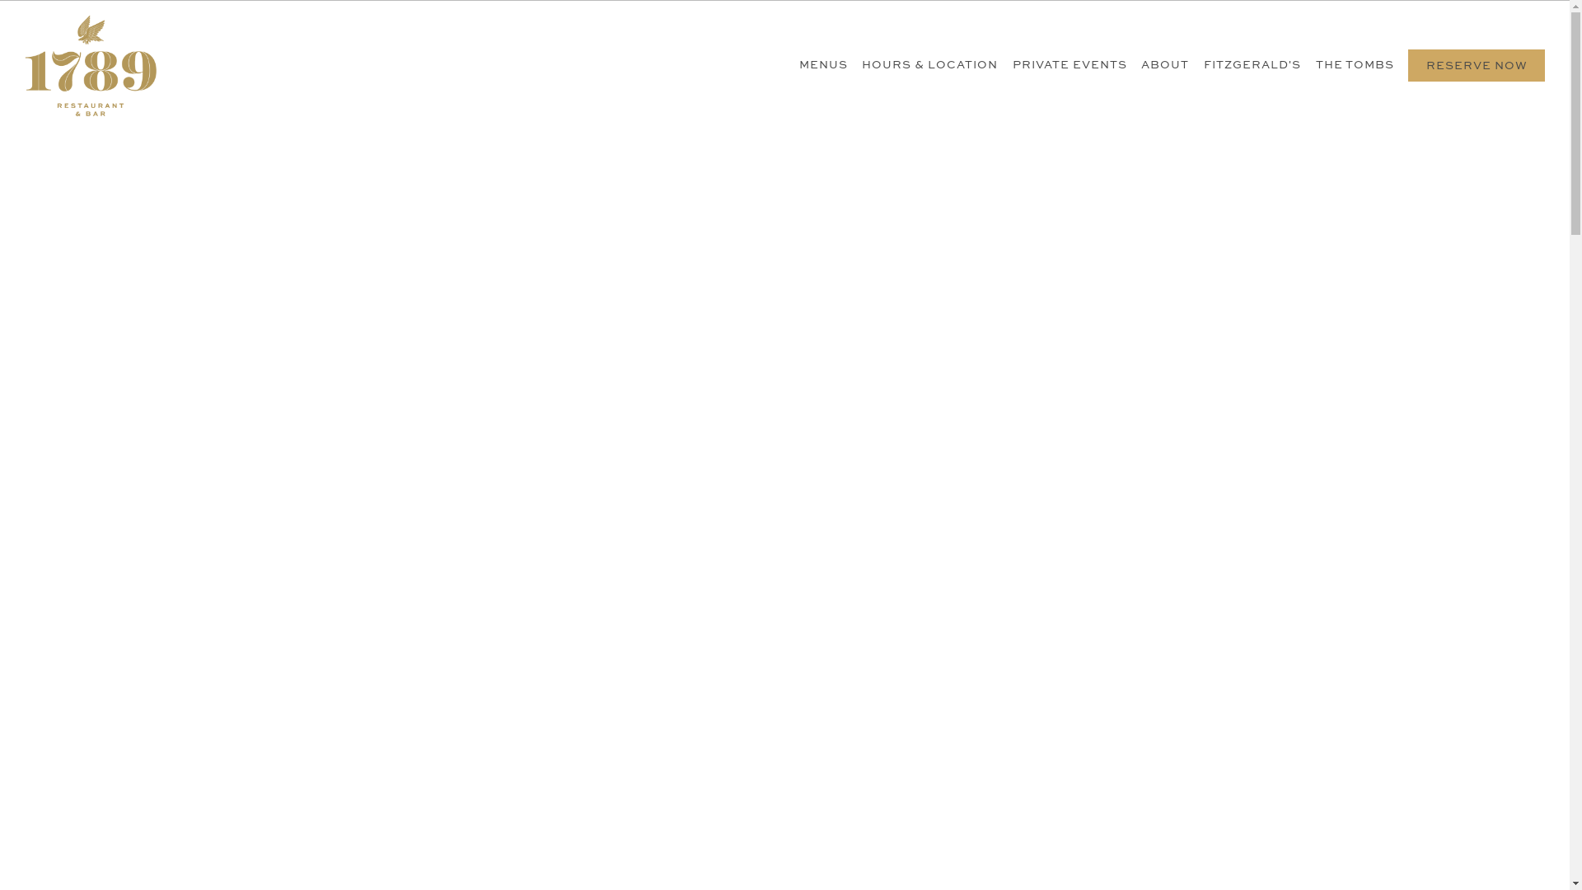 This screenshot has height=890, width=1582. What do you see at coordinates (1166, 66) in the screenshot?
I see `ABOUT` at bounding box center [1166, 66].